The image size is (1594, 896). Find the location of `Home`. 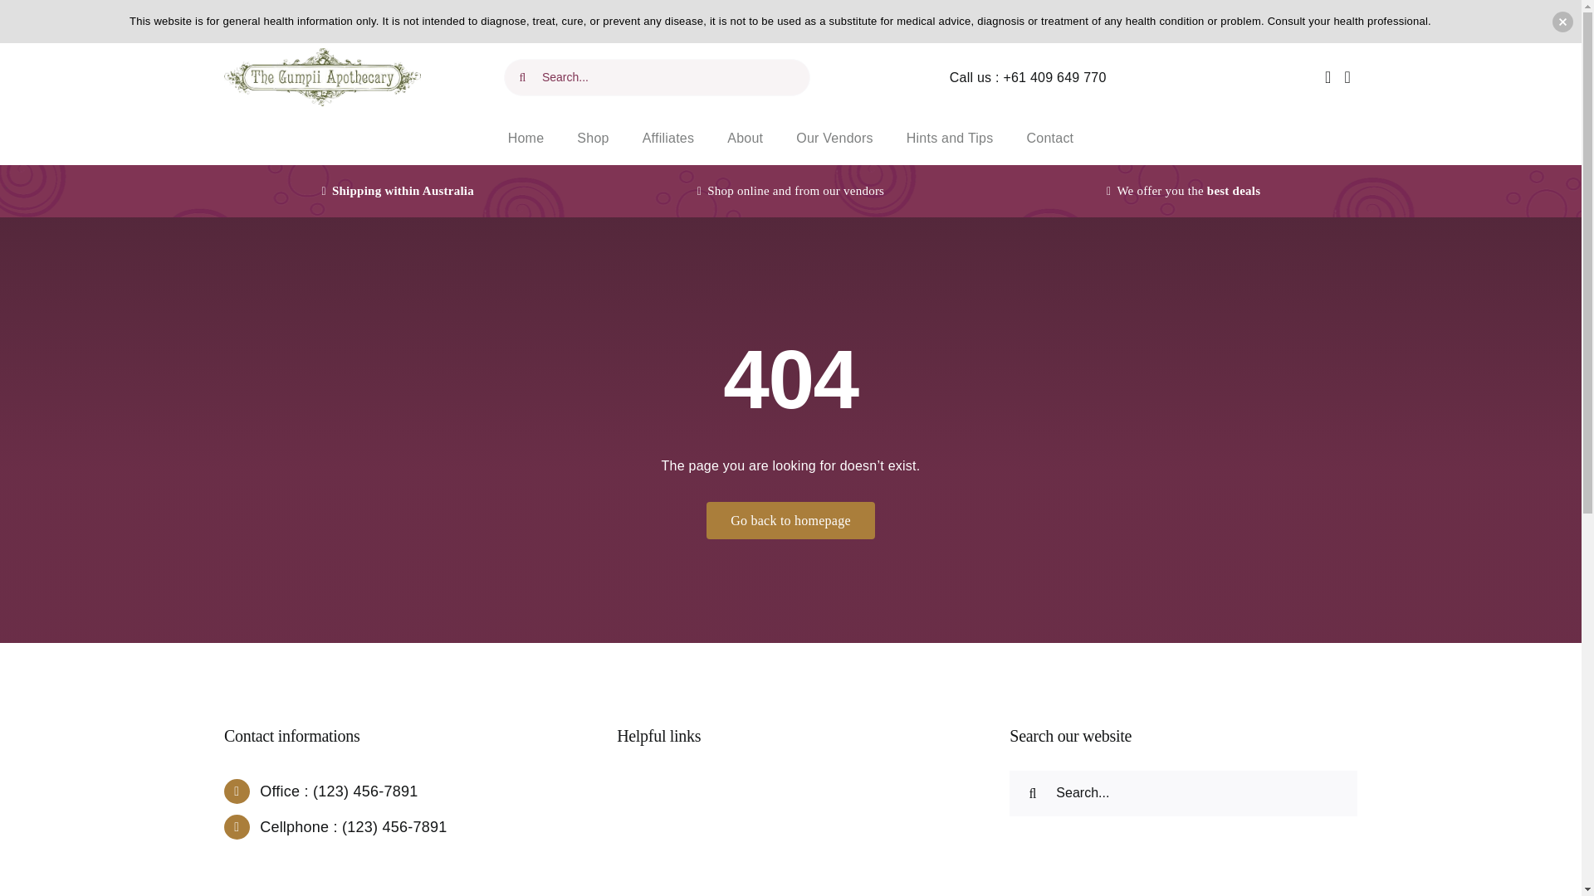

Home is located at coordinates (526, 138).